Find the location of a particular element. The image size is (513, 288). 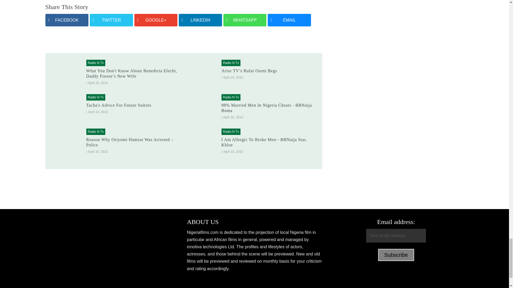

Subscribe is located at coordinates (396, 255).